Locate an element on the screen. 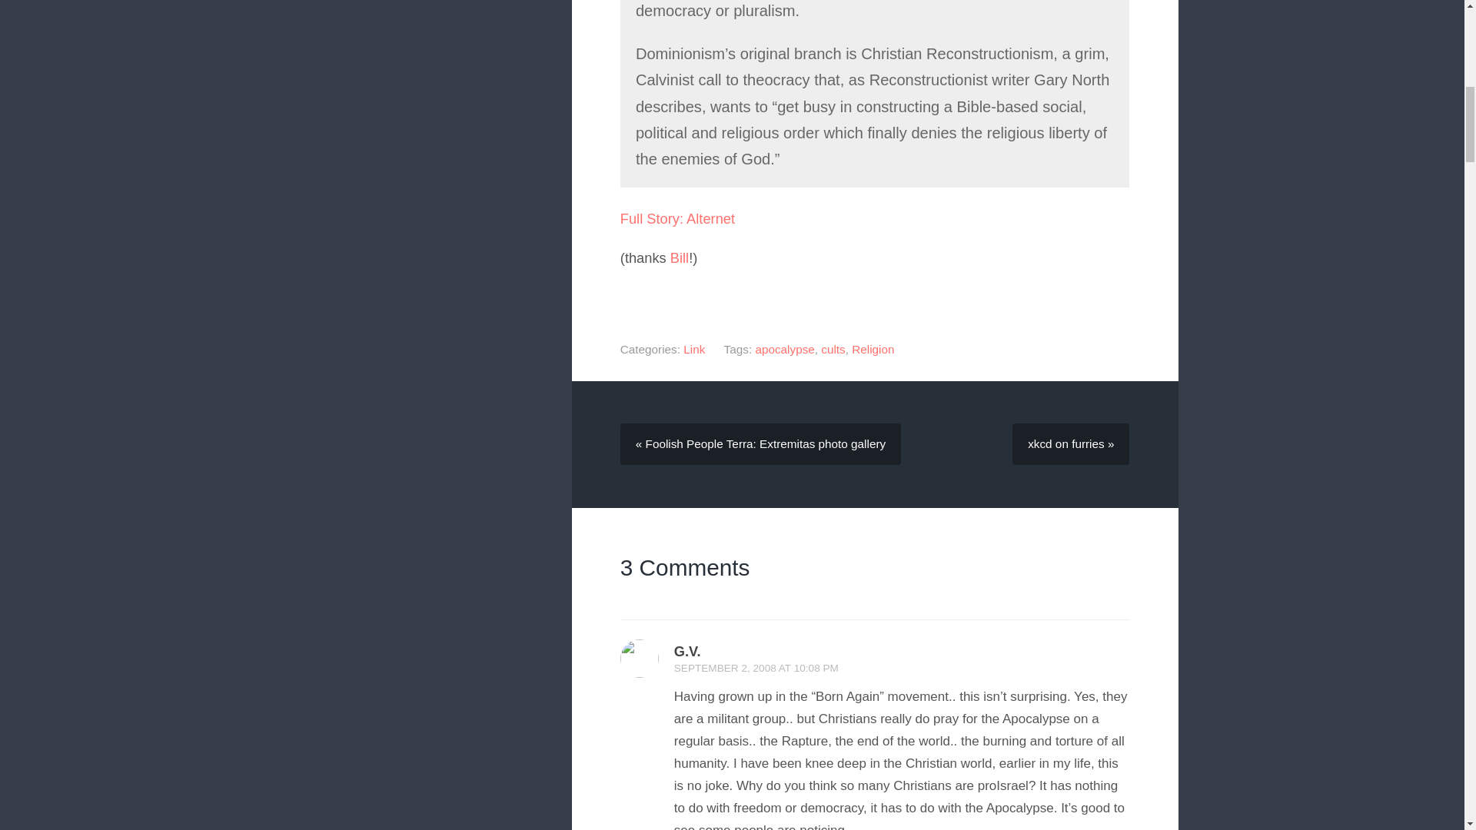 The height and width of the screenshot is (830, 1476). Full Story: Alternet is located at coordinates (677, 218).